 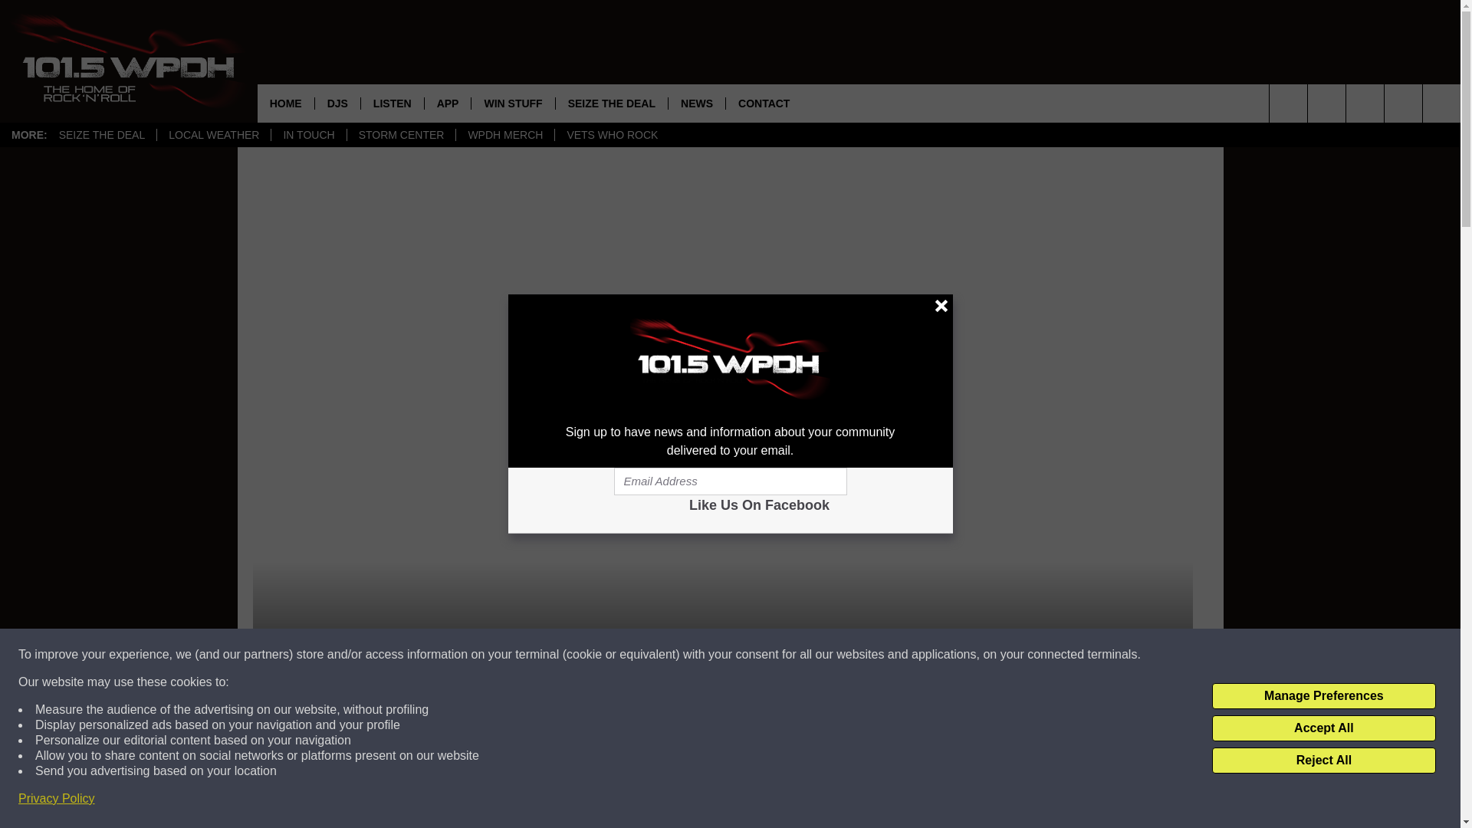 What do you see at coordinates (392, 103) in the screenshot?
I see `LISTEN` at bounding box center [392, 103].